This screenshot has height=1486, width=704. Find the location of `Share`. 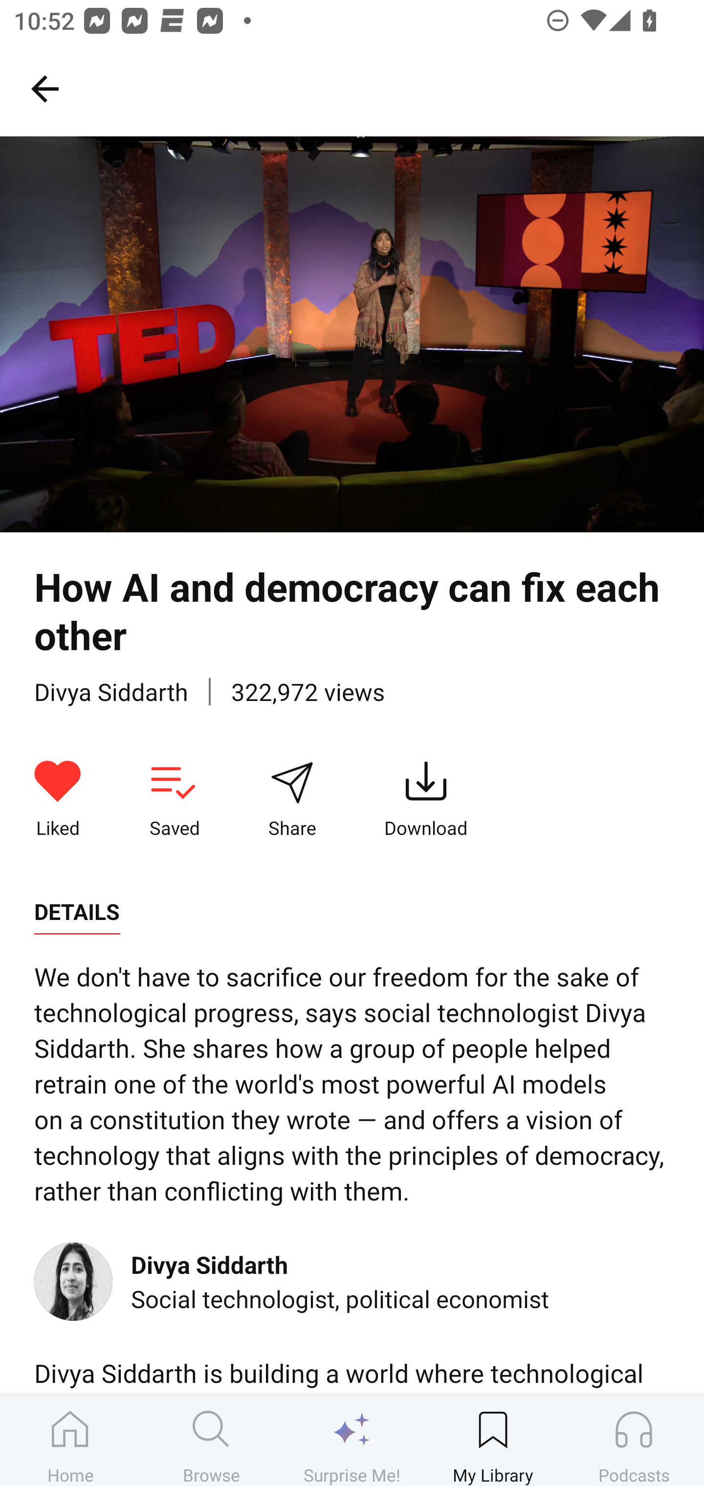

Share is located at coordinates (292, 799).